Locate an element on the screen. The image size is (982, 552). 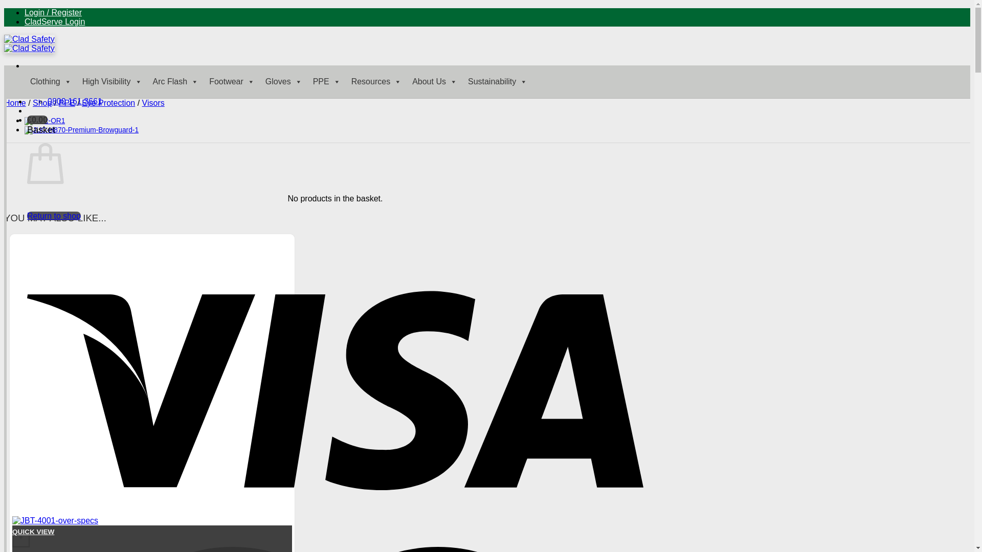
Basket is located at coordinates (37, 120).